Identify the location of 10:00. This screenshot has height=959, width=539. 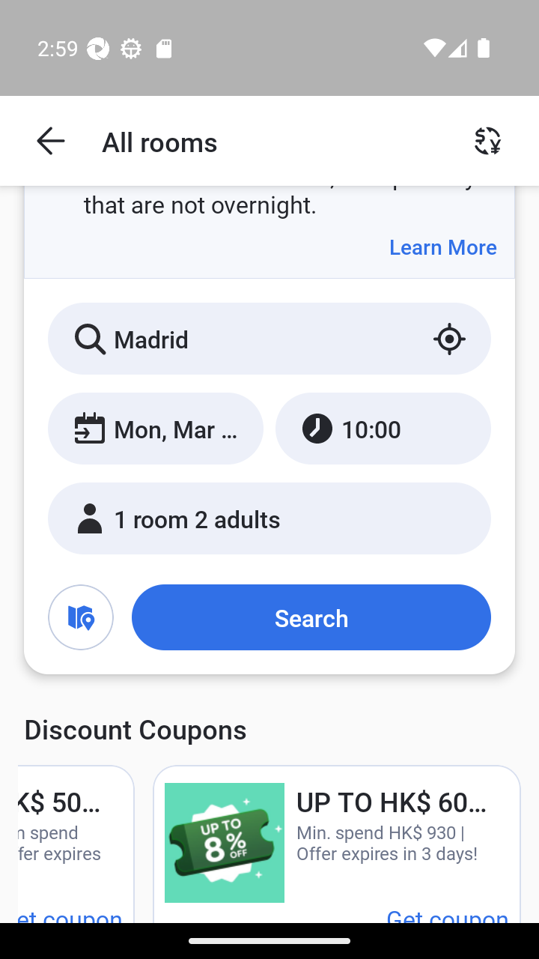
(383, 428).